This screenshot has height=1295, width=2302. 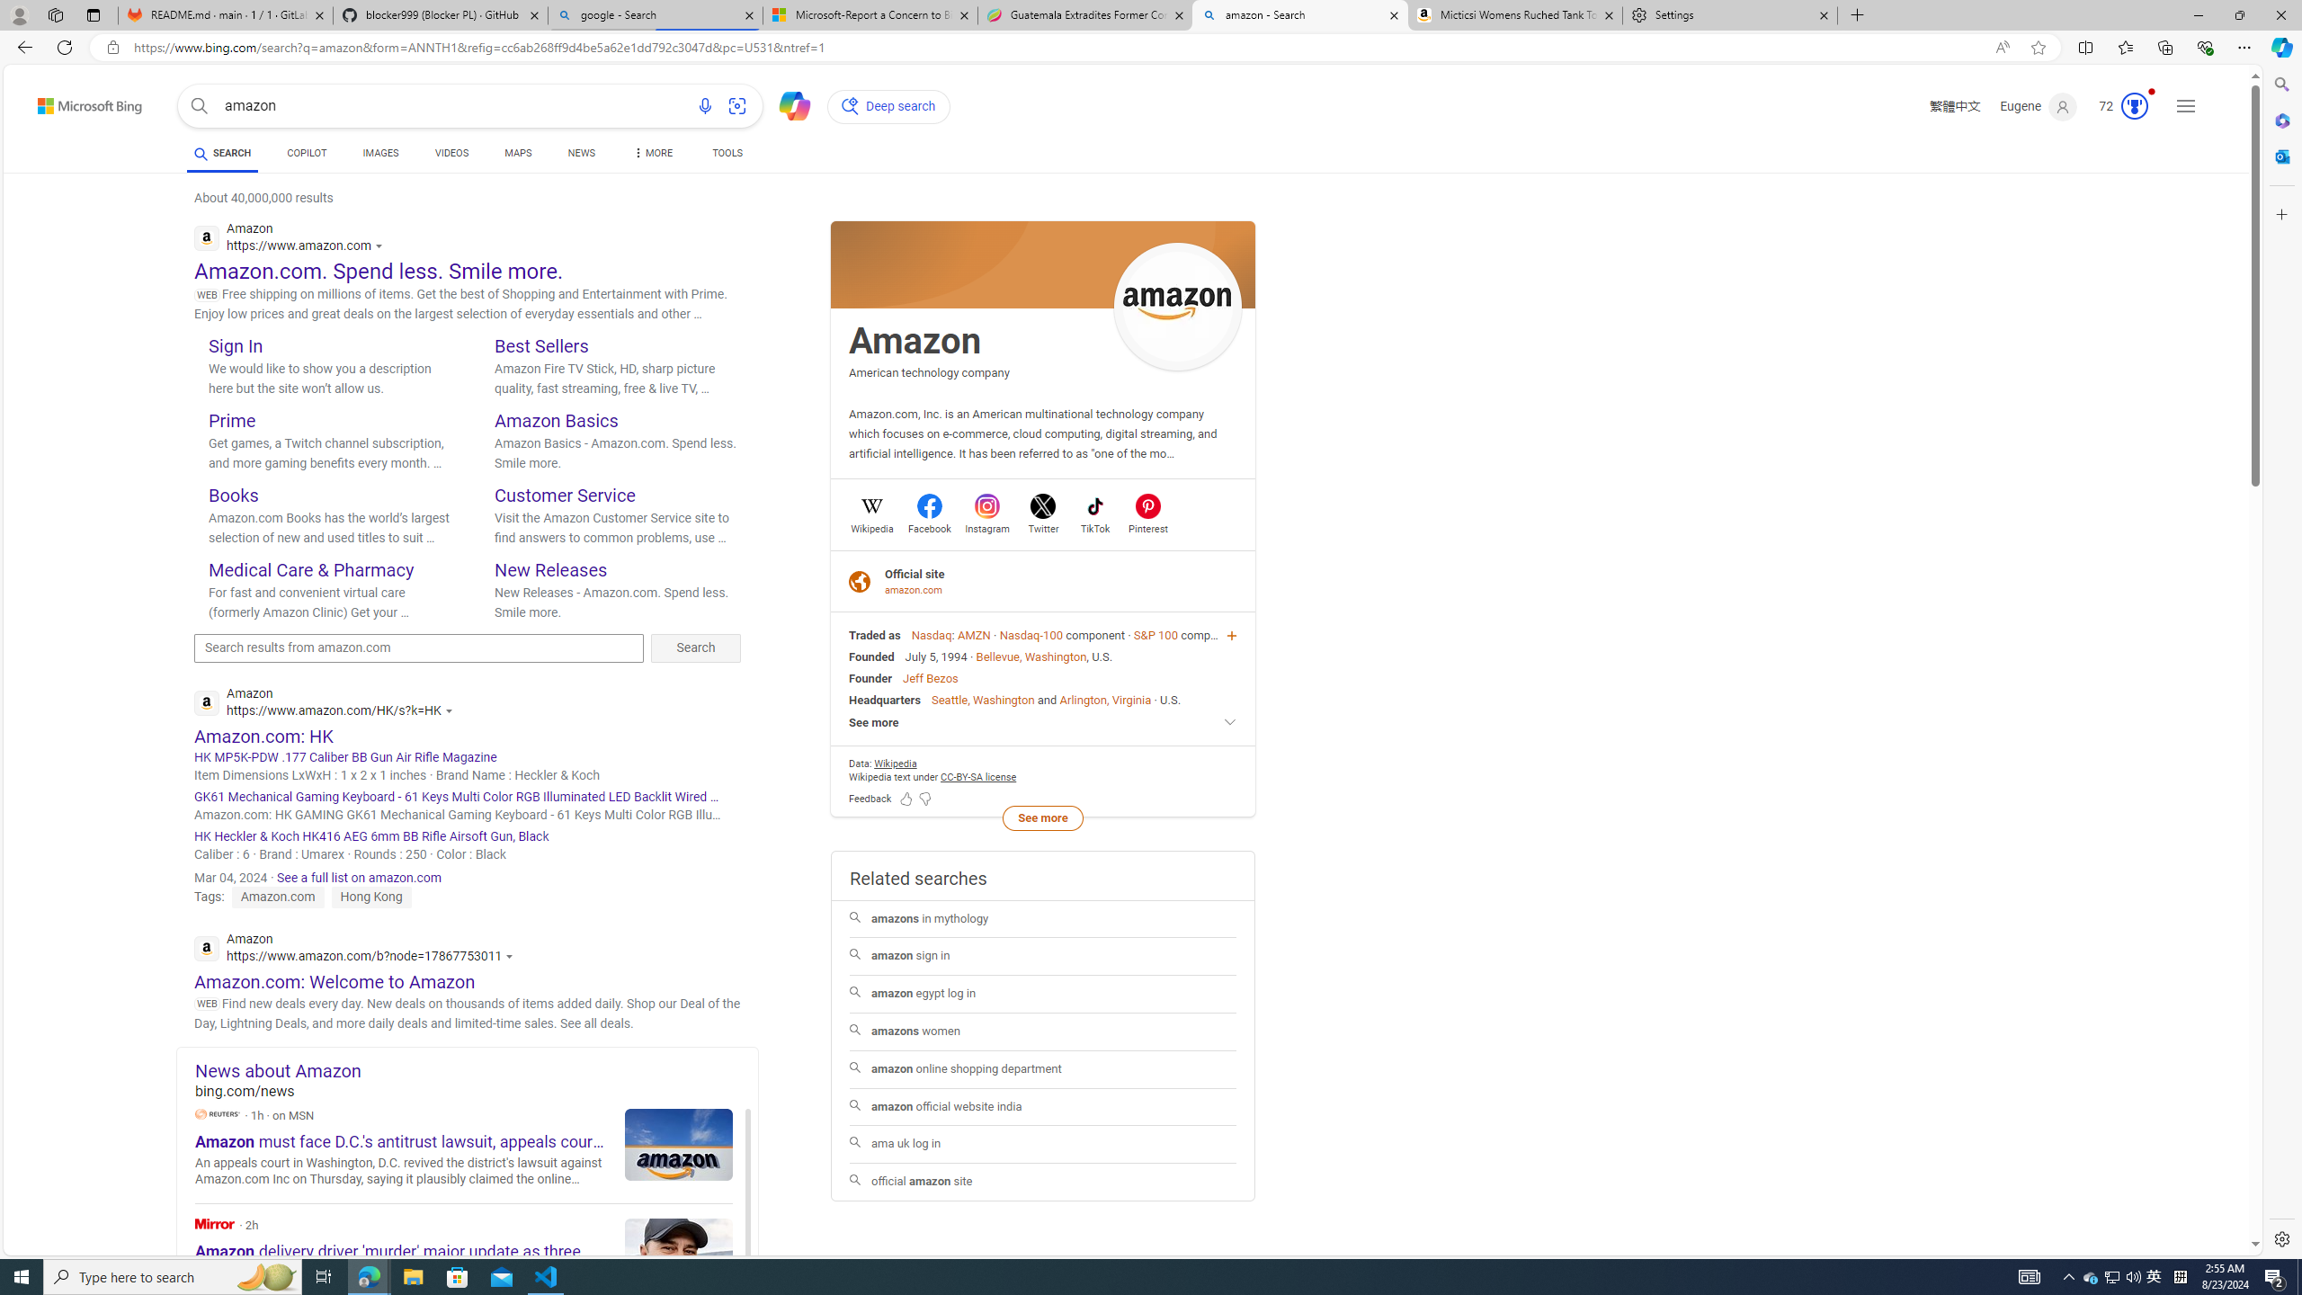 I want to click on Settings and quick links, so click(x=2187, y=106).